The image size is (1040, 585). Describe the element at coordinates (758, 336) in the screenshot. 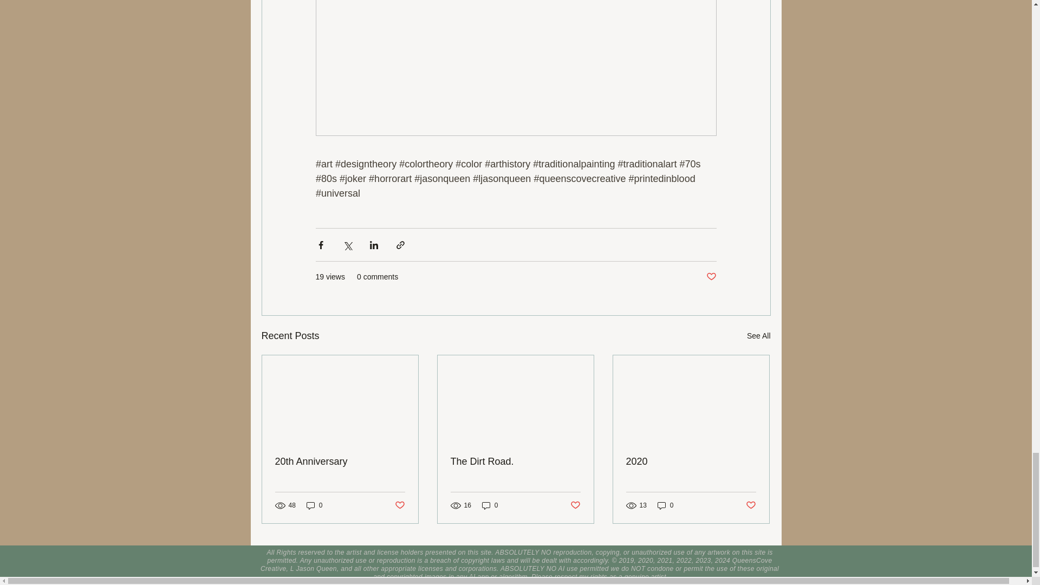

I see `See All` at that location.